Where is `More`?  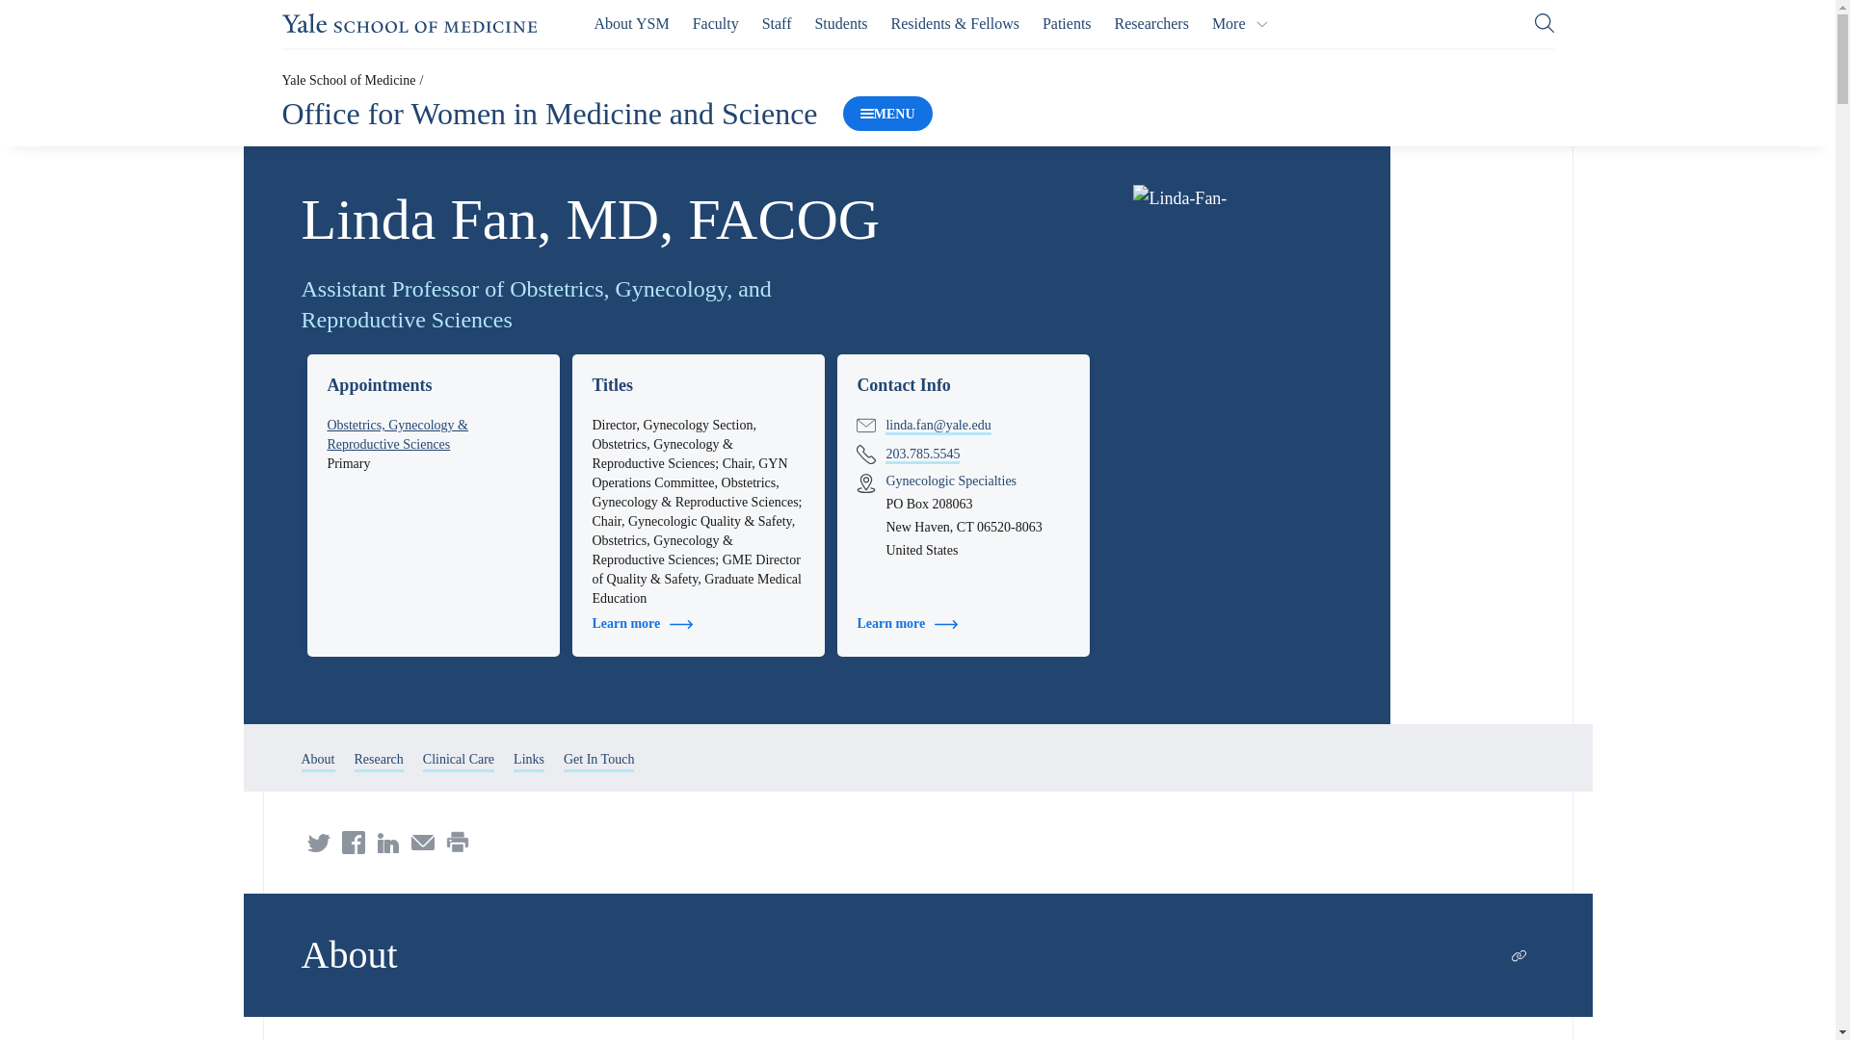
More is located at coordinates (1240, 23).